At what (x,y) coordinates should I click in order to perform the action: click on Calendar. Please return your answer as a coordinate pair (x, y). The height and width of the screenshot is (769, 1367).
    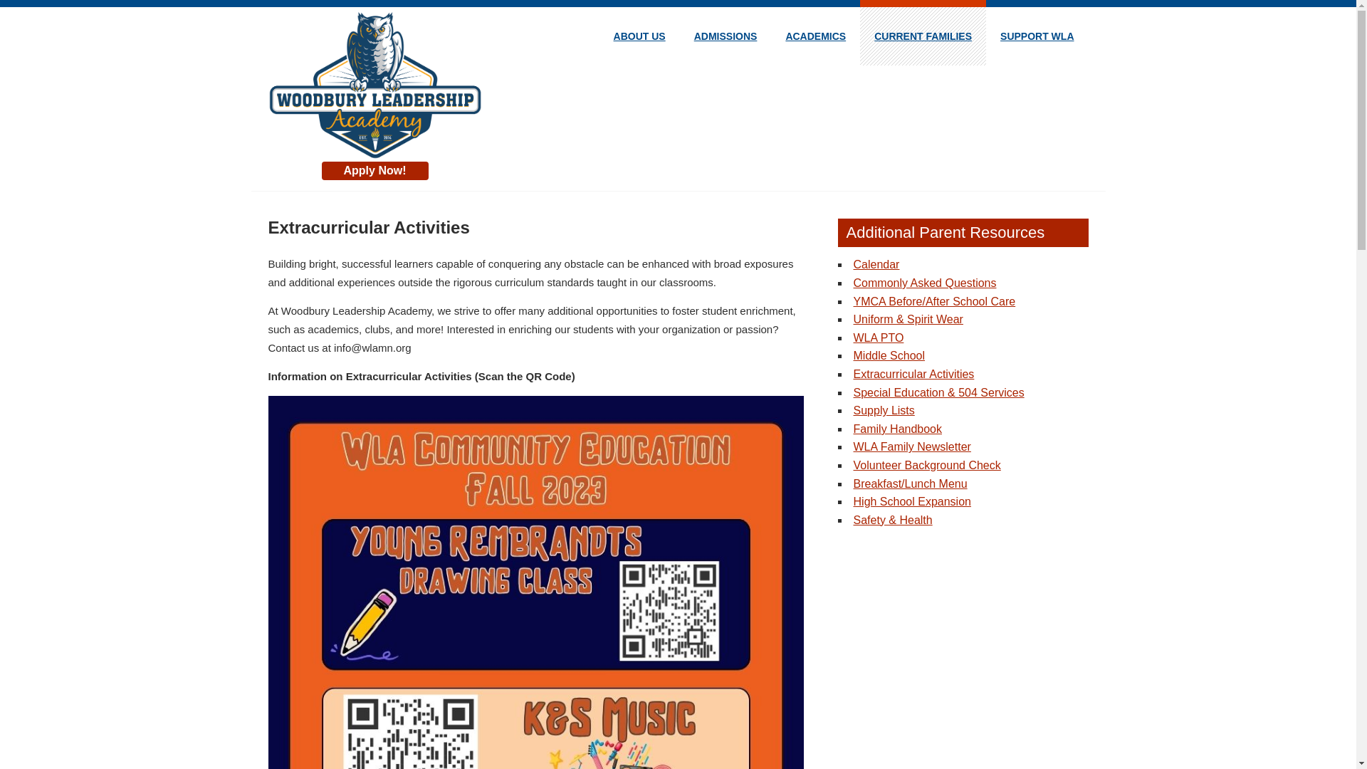
    Looking at the image, I should click on (876, 264).